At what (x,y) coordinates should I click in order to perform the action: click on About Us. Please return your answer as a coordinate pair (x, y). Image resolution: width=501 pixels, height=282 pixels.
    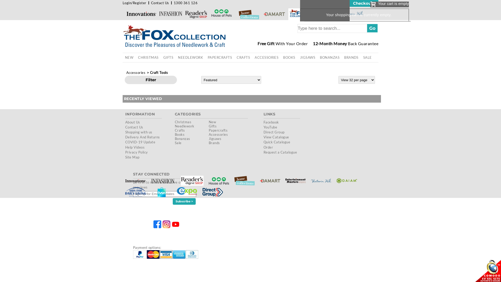
    Looking at the image, I should click on (133, 122).